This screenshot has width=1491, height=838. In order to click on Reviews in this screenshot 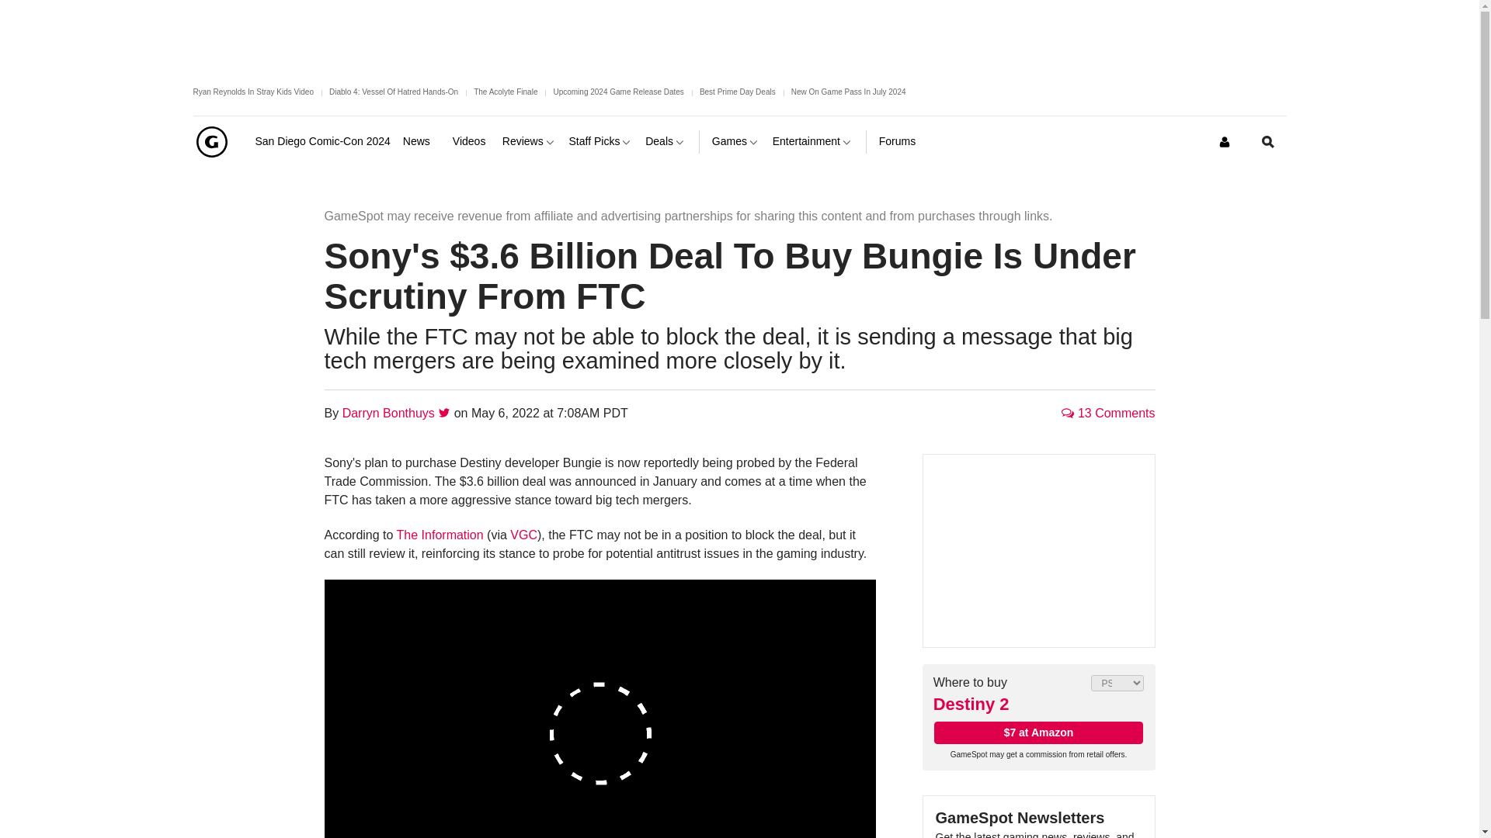, I will do `click(530, 141)`.